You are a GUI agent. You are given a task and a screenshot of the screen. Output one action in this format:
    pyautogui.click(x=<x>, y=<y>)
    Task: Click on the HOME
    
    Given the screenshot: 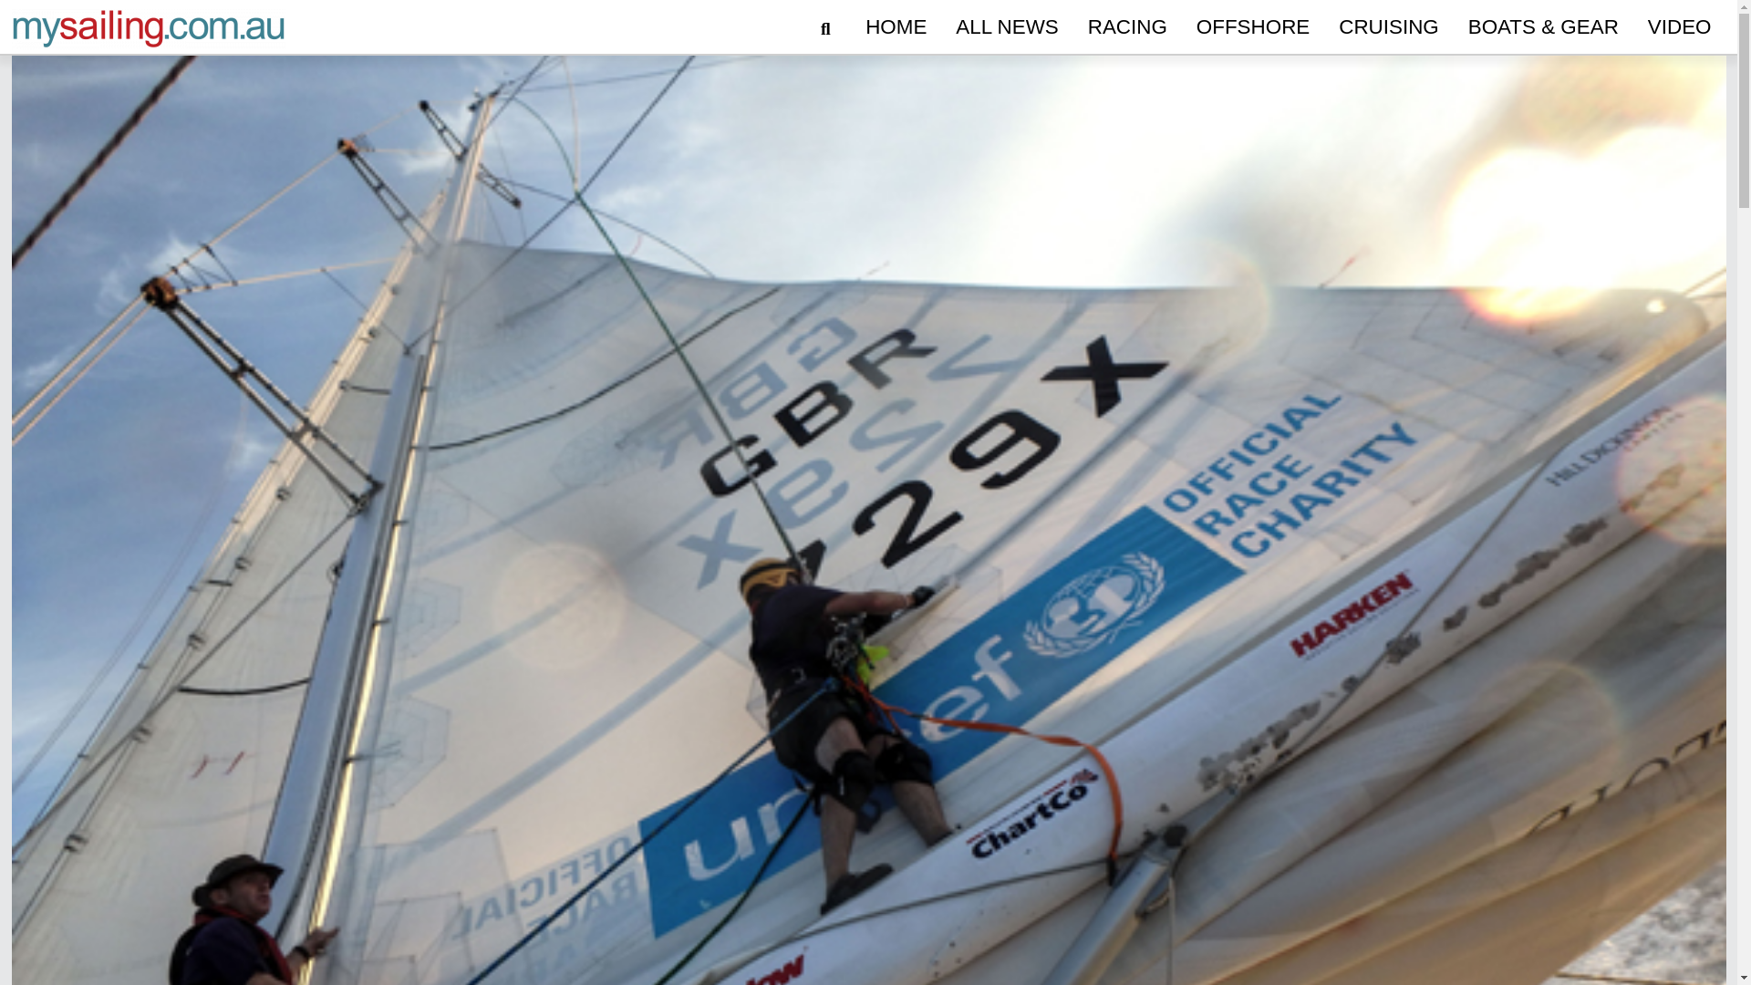 What is the action you would take?
    pyautogui.click(x=896, y=27)
    